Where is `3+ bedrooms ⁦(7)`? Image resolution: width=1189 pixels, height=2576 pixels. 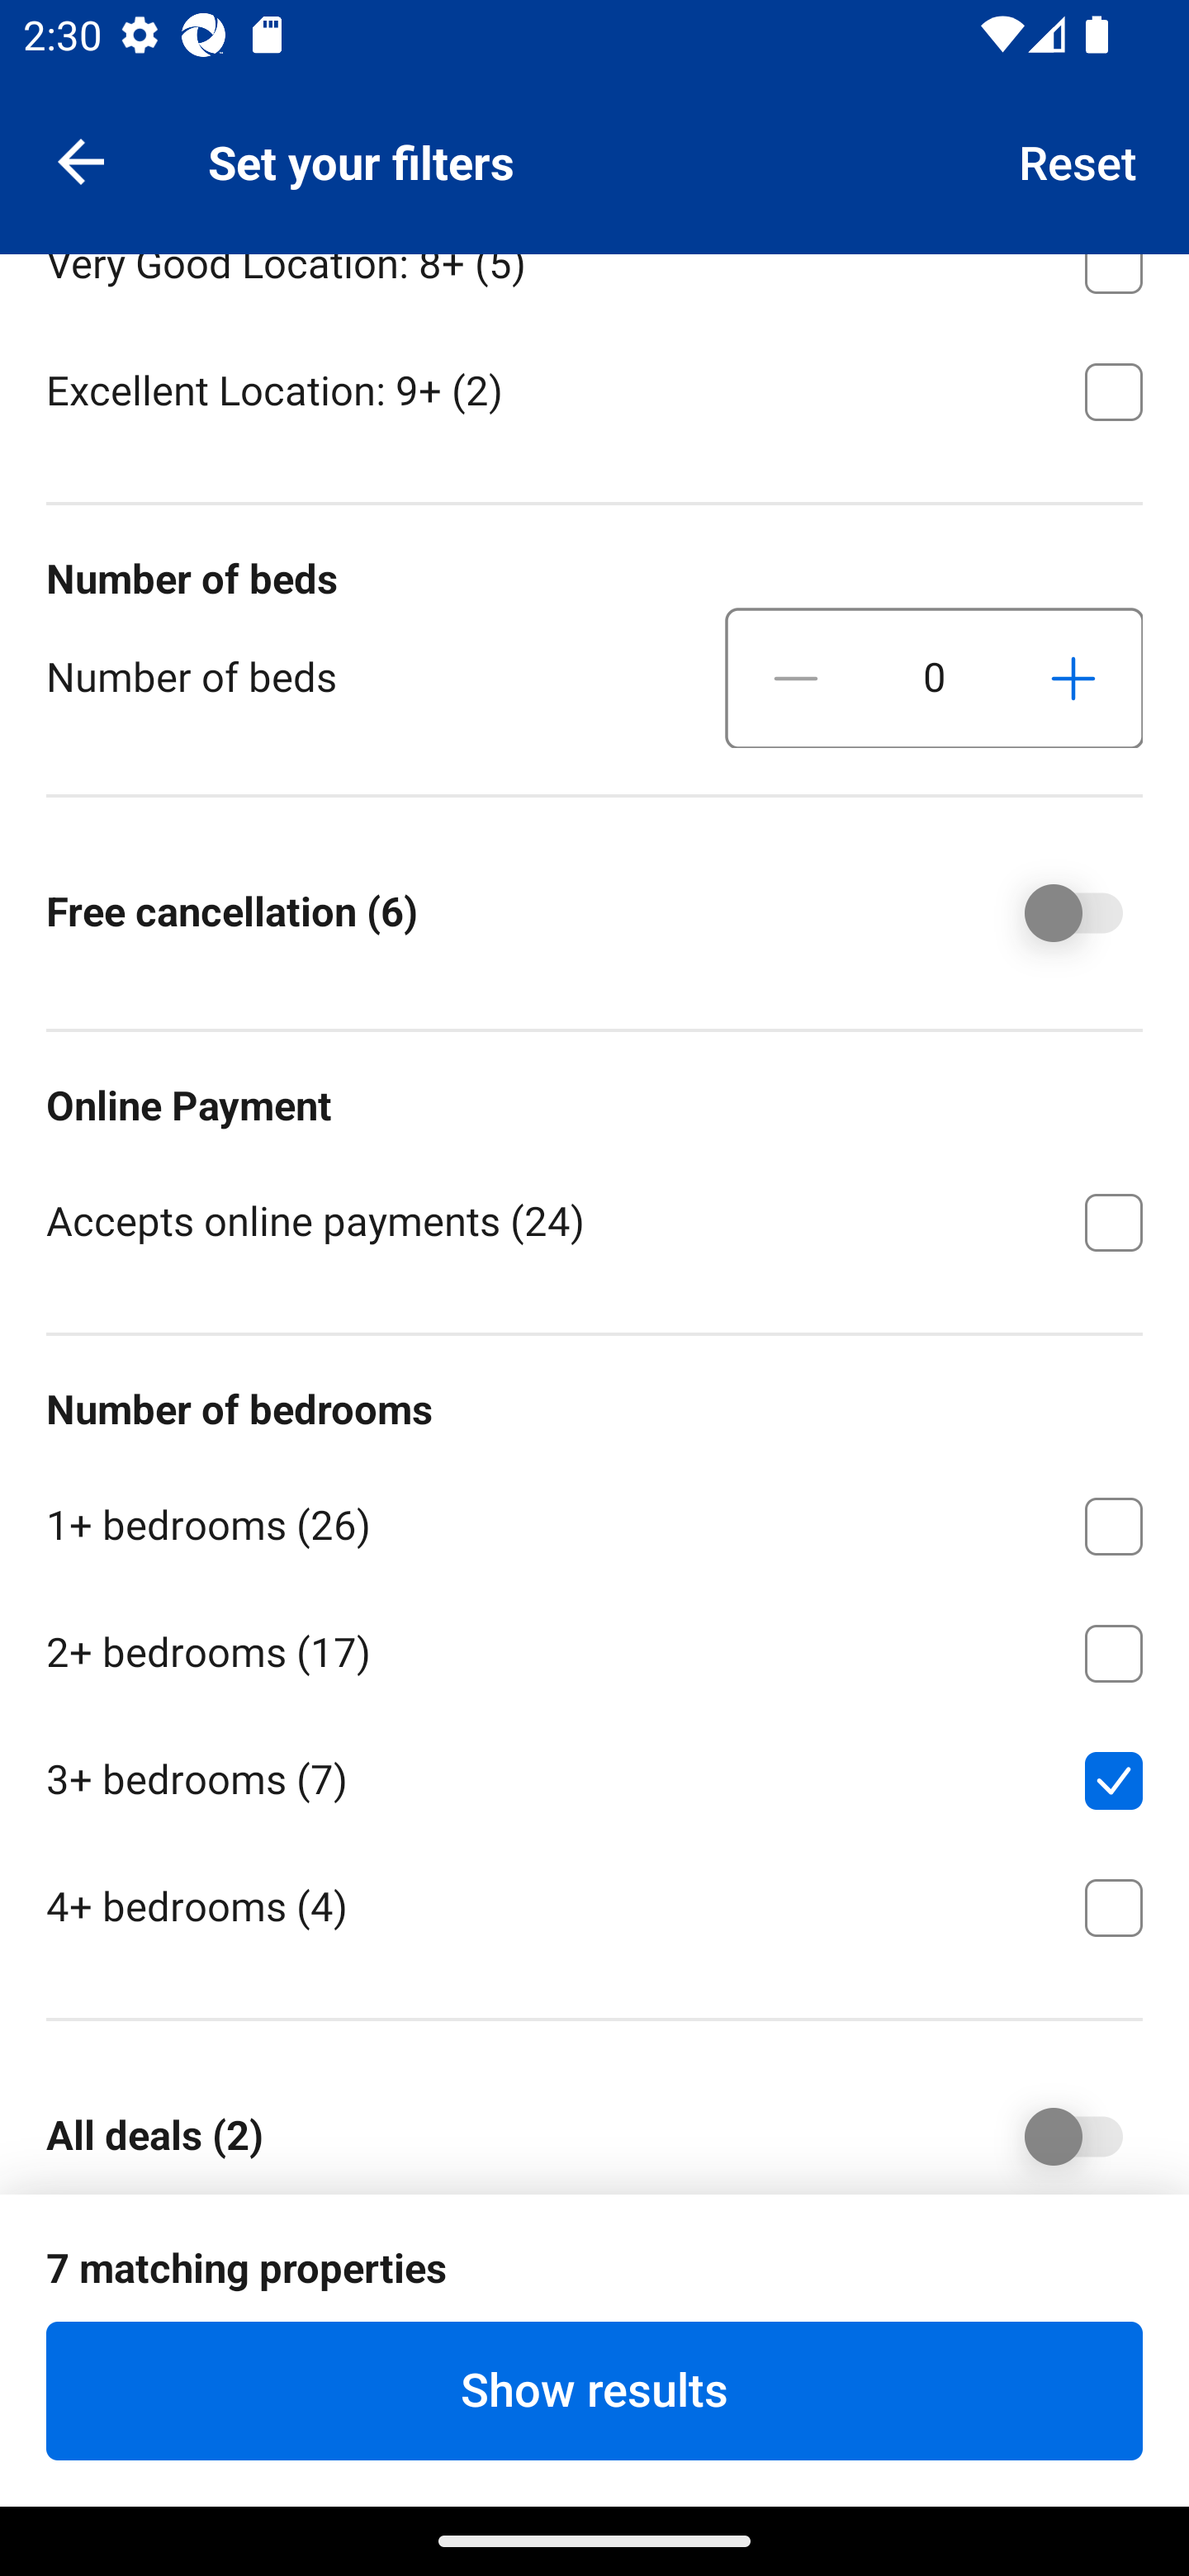 3+ bedrooms ⁦(7) is located at coordinates (594, 1774).